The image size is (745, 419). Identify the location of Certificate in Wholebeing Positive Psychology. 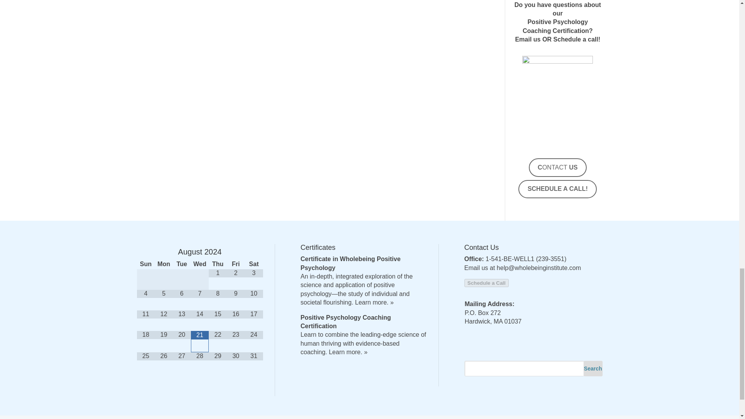
(350, 263).